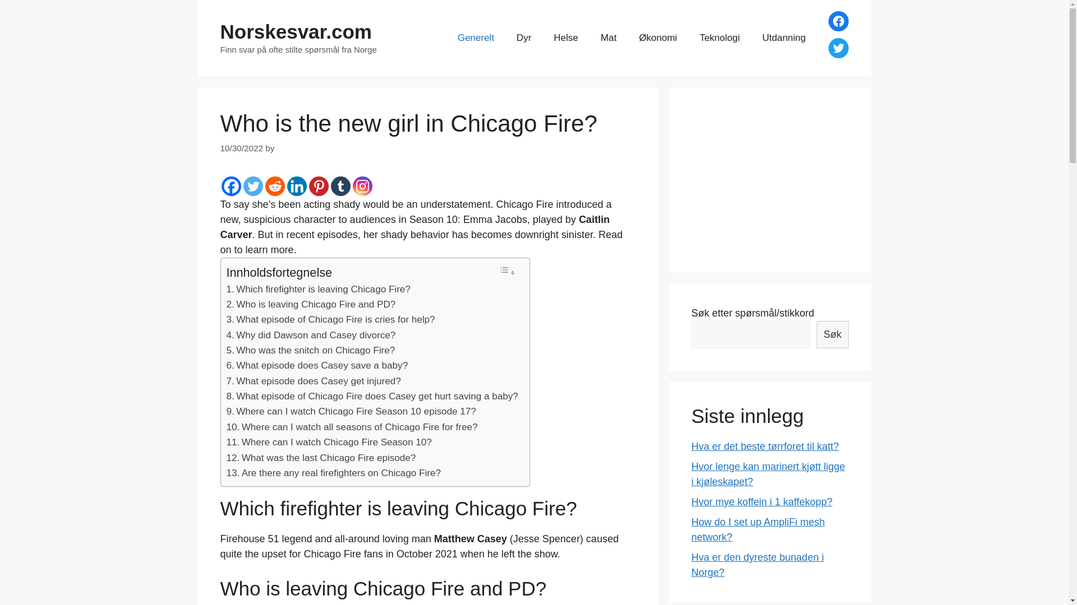 This screenshot has width=1077, height=605. Describe the element at coordinates (565, 38) in the screenshot. I see `Helse` at that location.